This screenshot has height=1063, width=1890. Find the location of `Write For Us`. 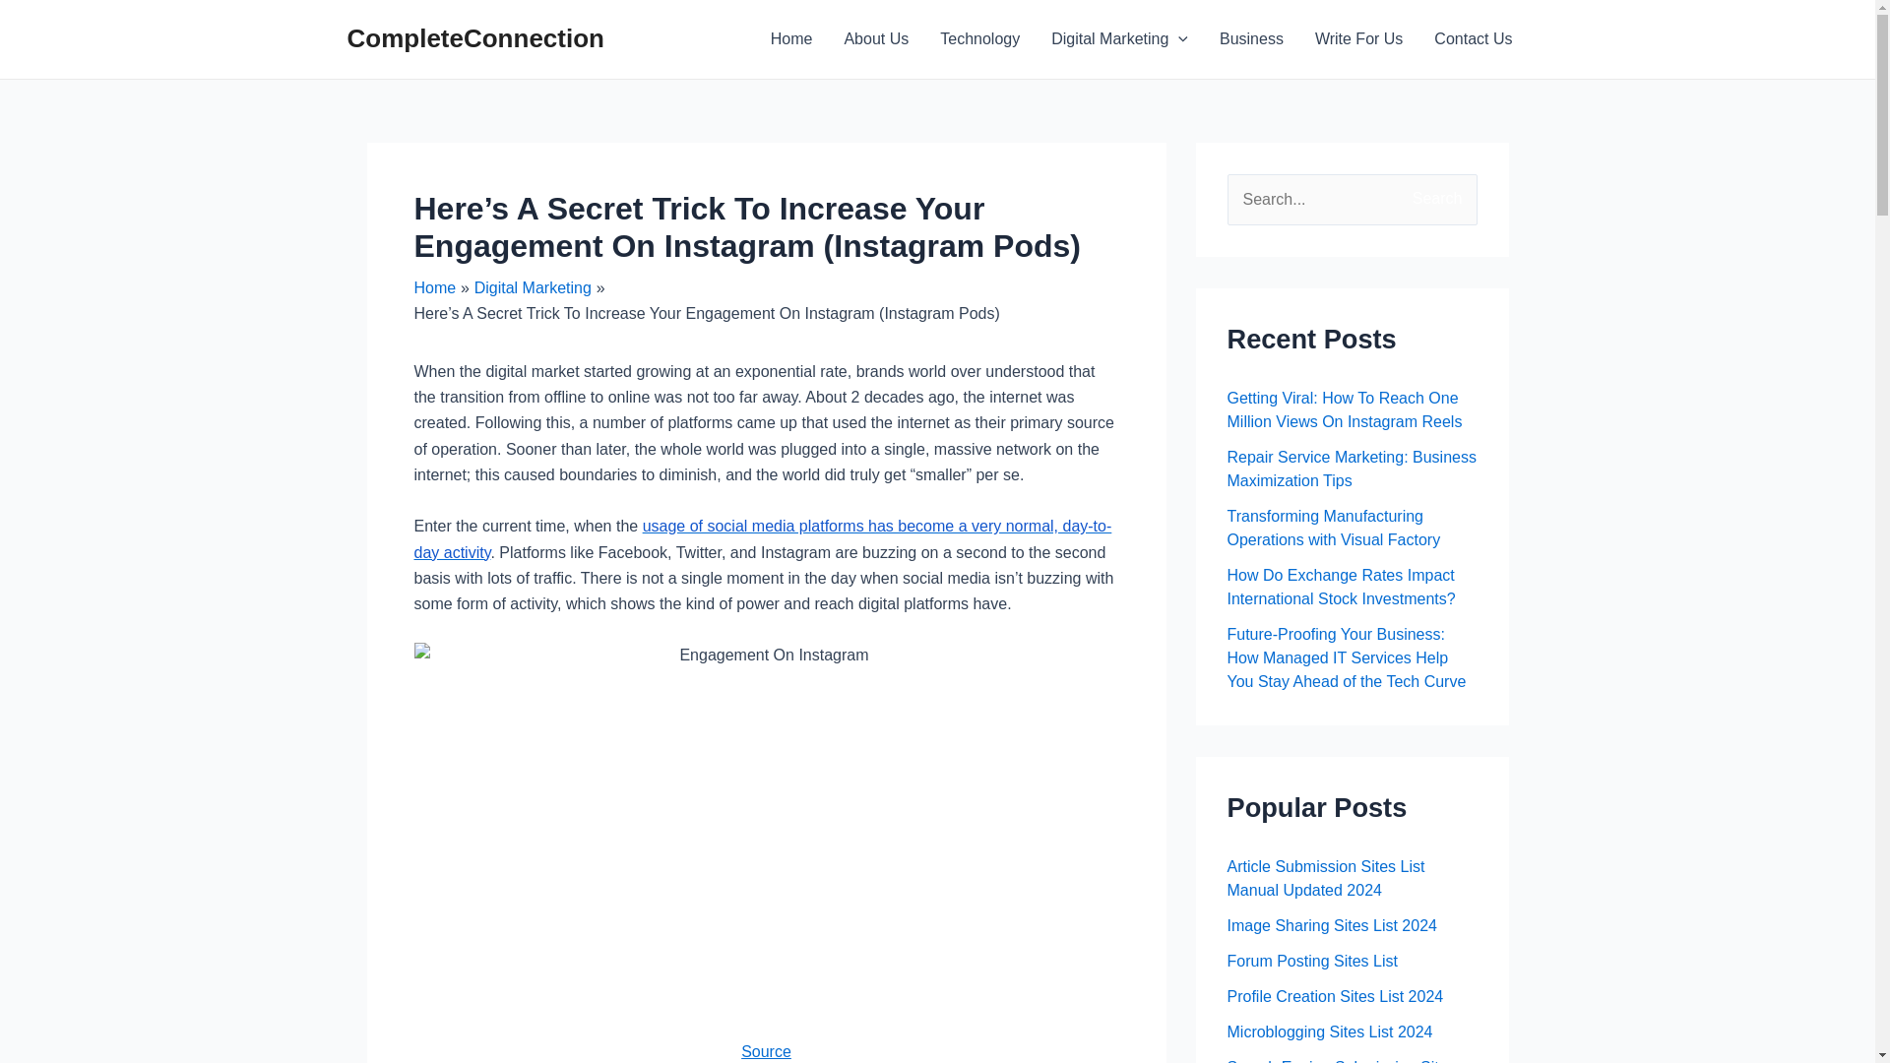

Write For Us is located at coordinates (1358, 39).